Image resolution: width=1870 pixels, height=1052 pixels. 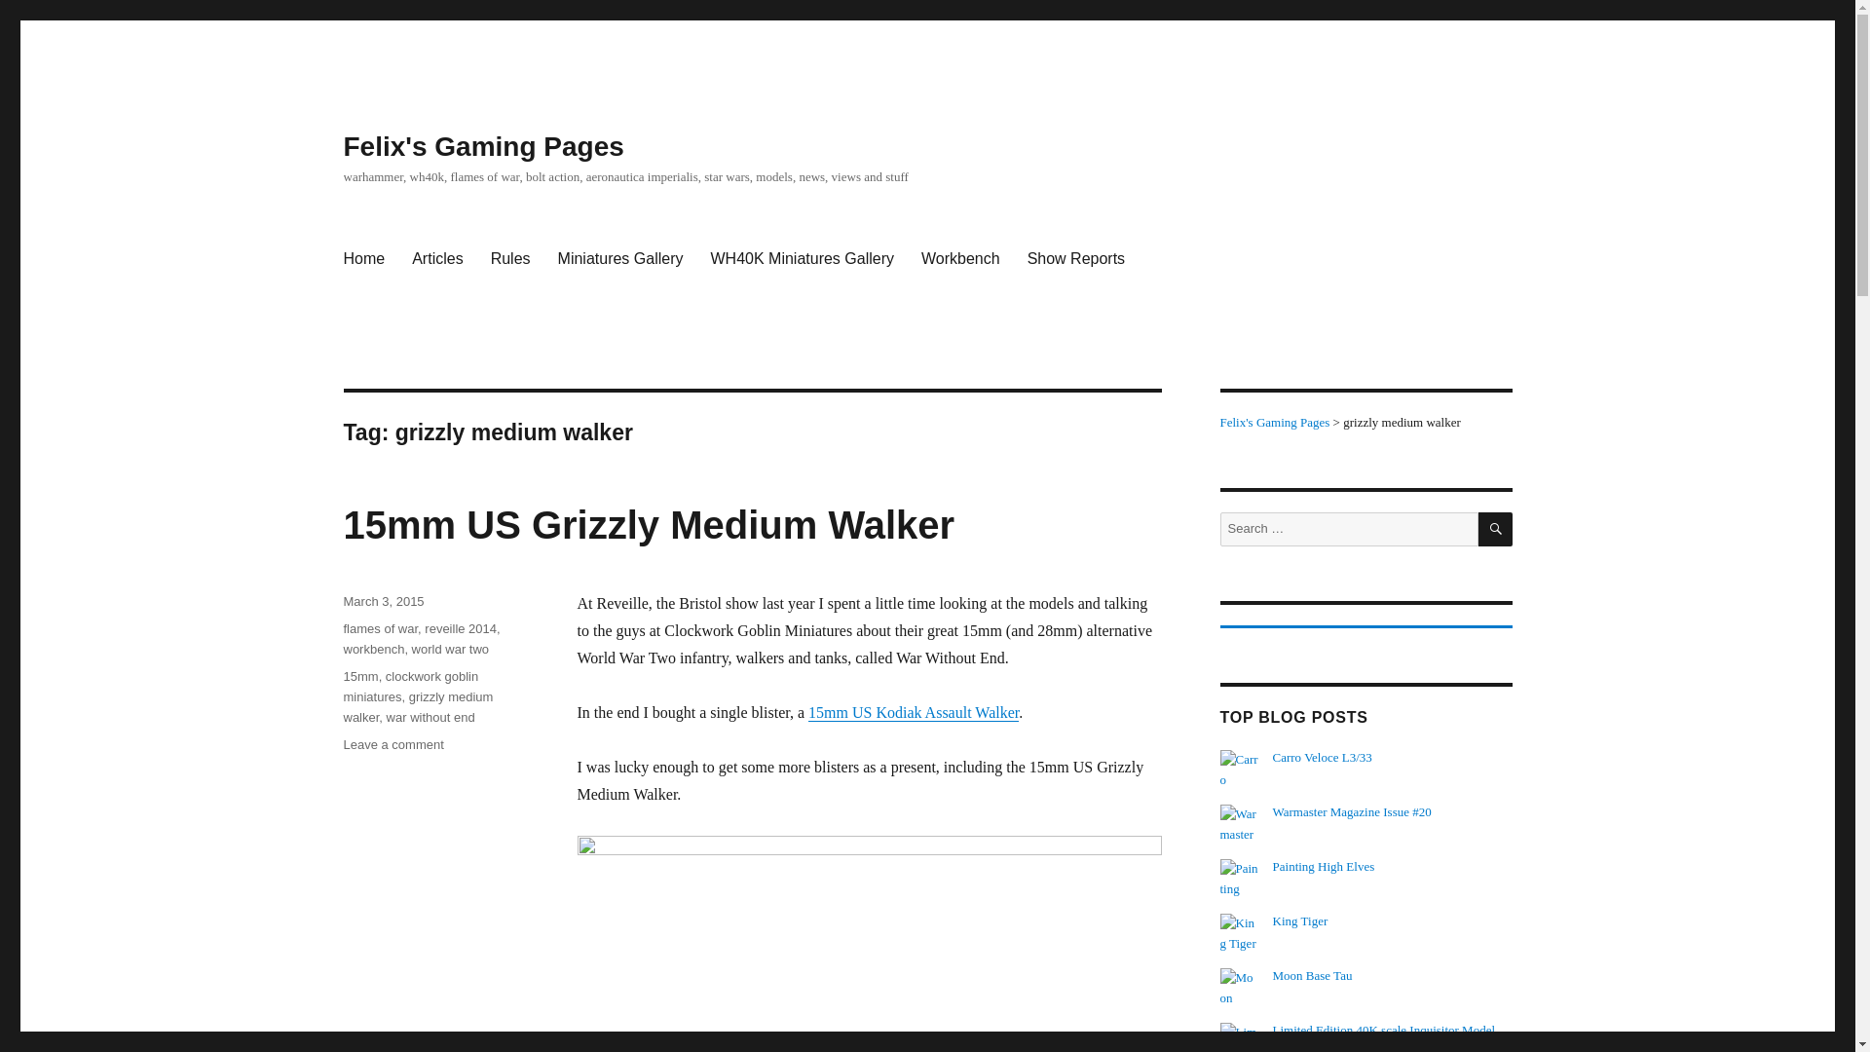 What do you see at coordinates (359, 676) in the screenshot?
I see `15mm` at bounding box center [359, 676].